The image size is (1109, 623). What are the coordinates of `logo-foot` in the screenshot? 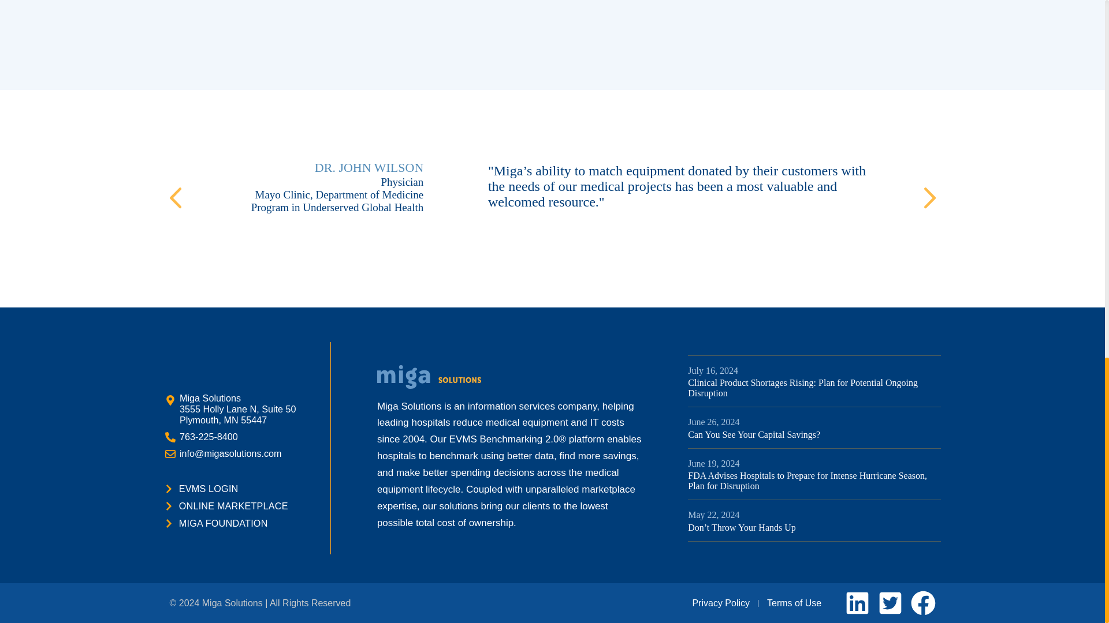 It's located at (429, 376).